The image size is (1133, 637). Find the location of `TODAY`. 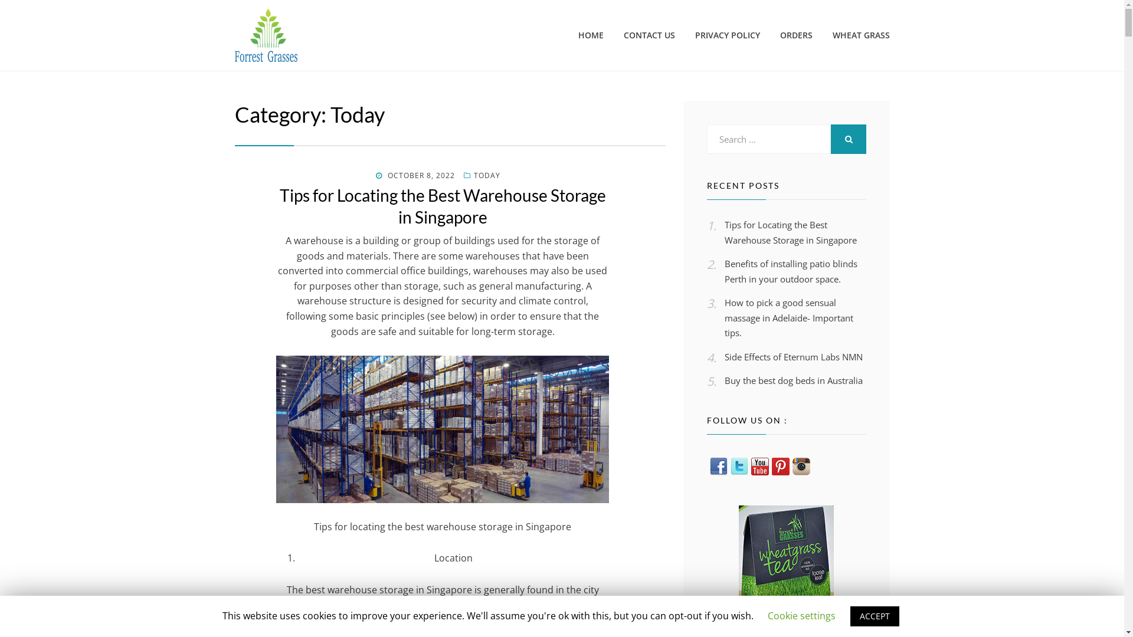

TODAY is located at coordinates (482, 176).